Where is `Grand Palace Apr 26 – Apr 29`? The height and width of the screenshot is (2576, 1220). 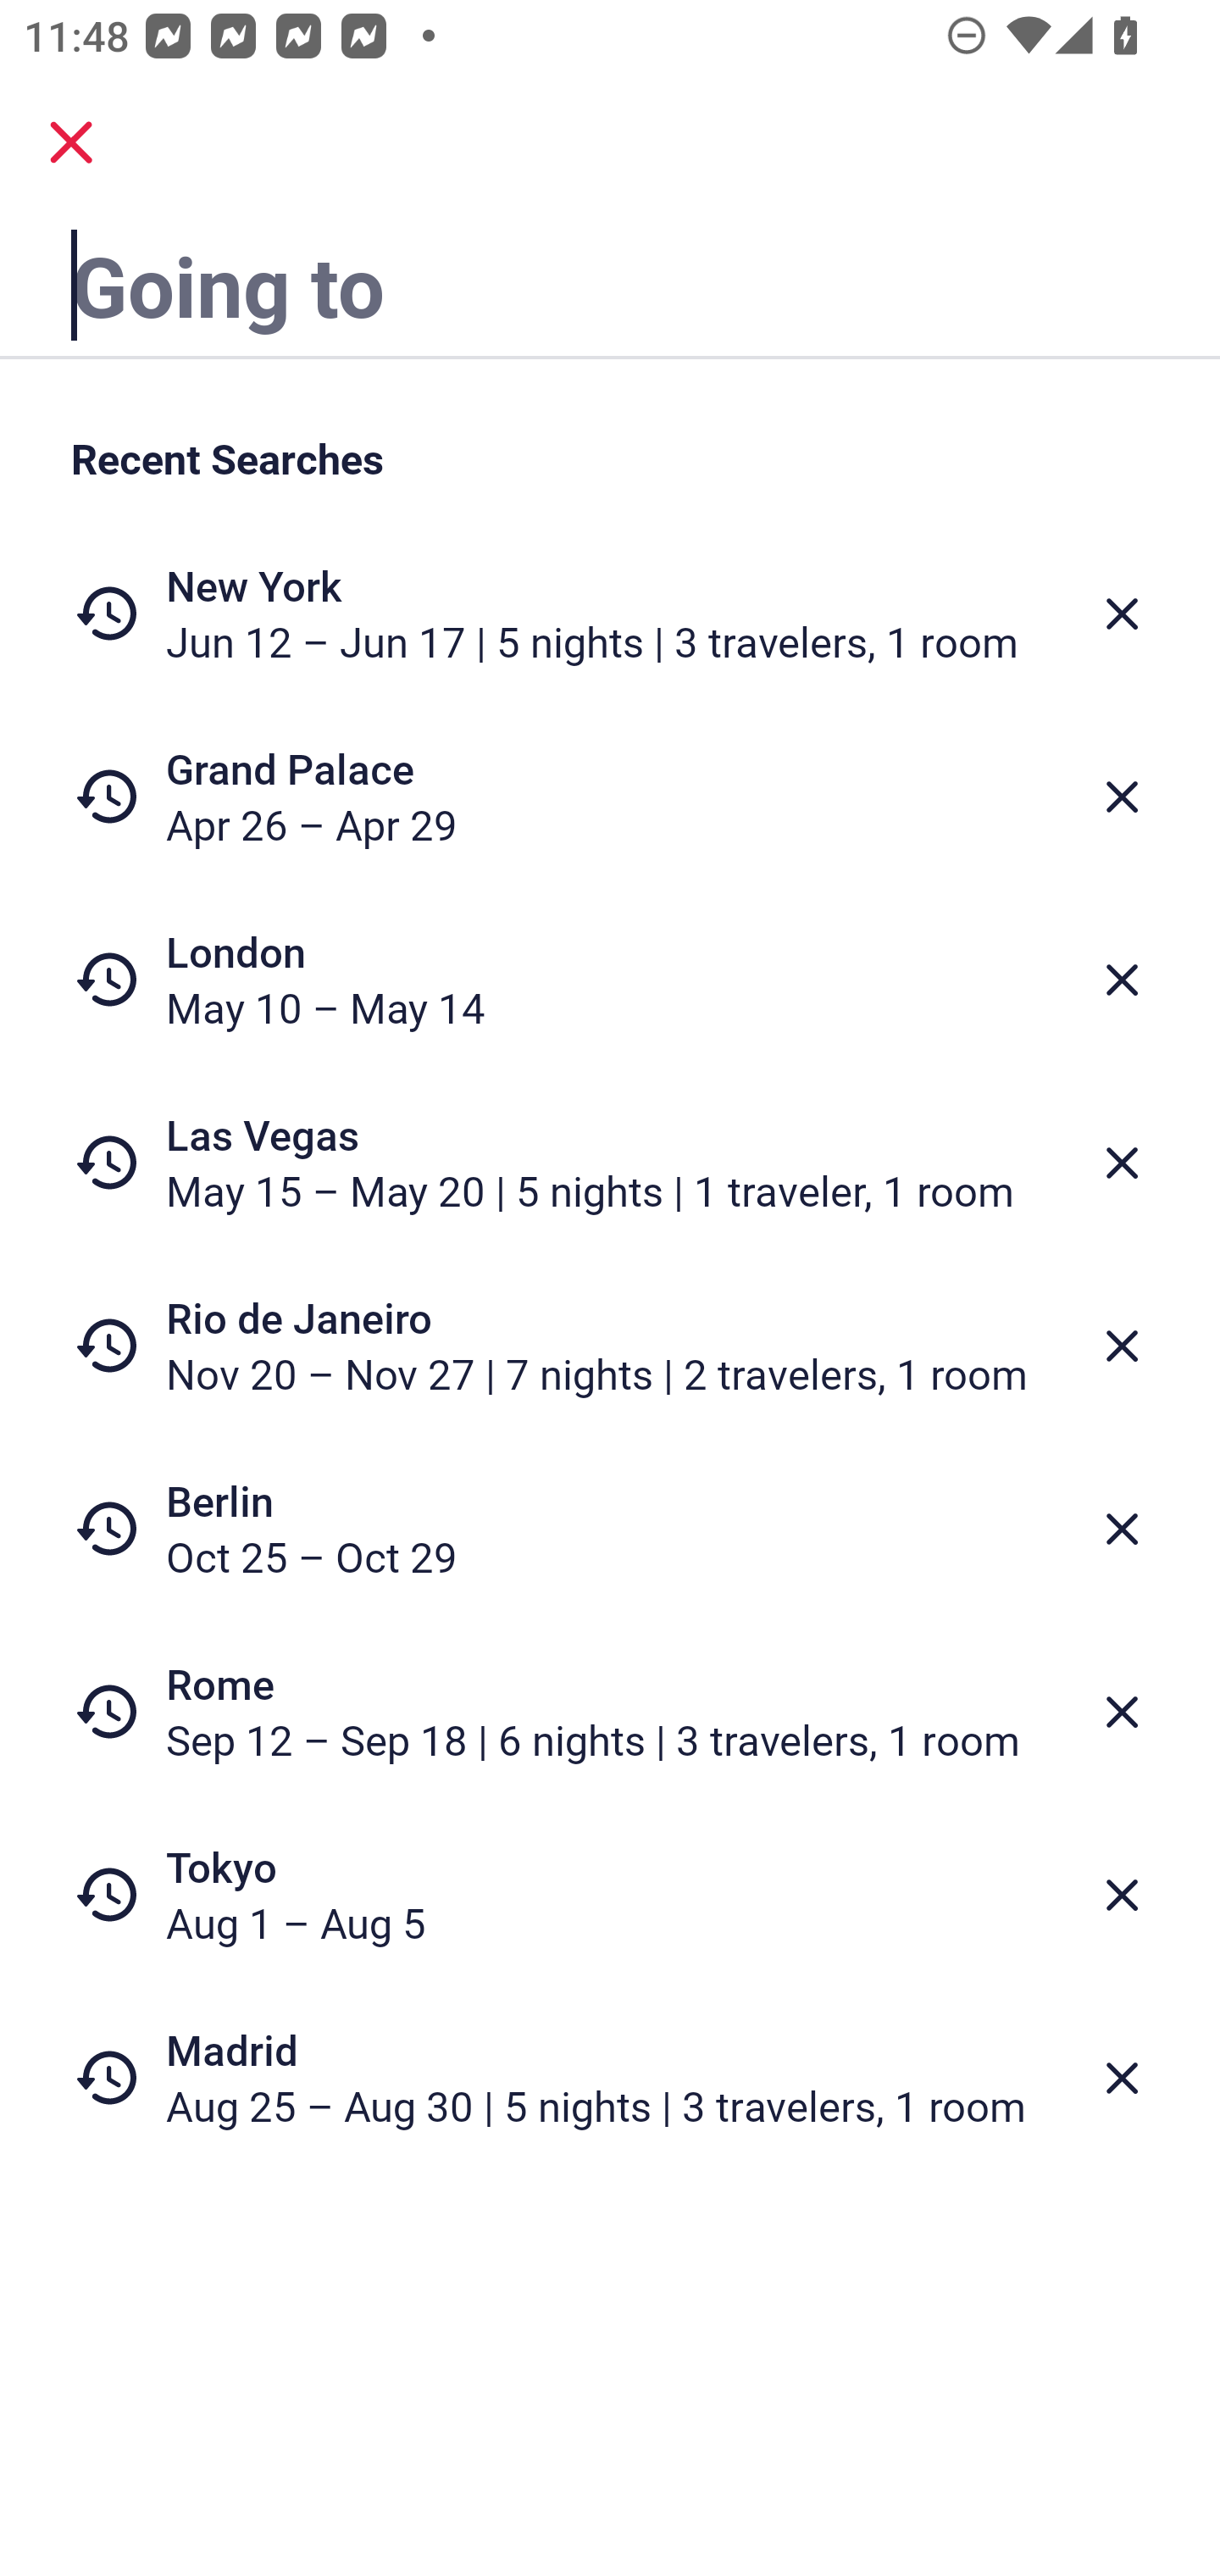
Grand Palace Apr 26 – Apr 29 is located at coordinates (610, 797).